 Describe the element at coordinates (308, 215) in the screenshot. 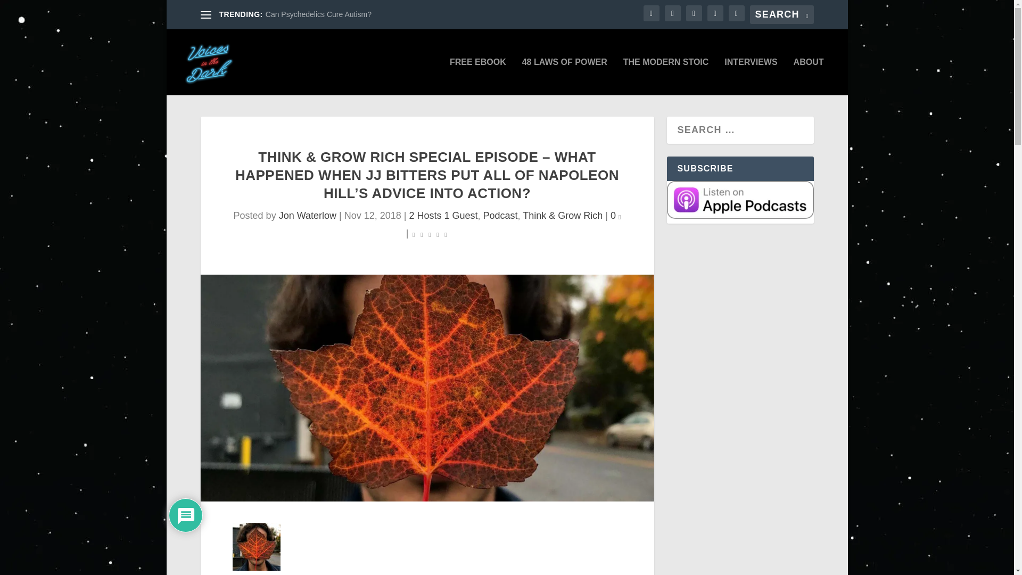

I see `Posts by Jon Waterlow` at that location.